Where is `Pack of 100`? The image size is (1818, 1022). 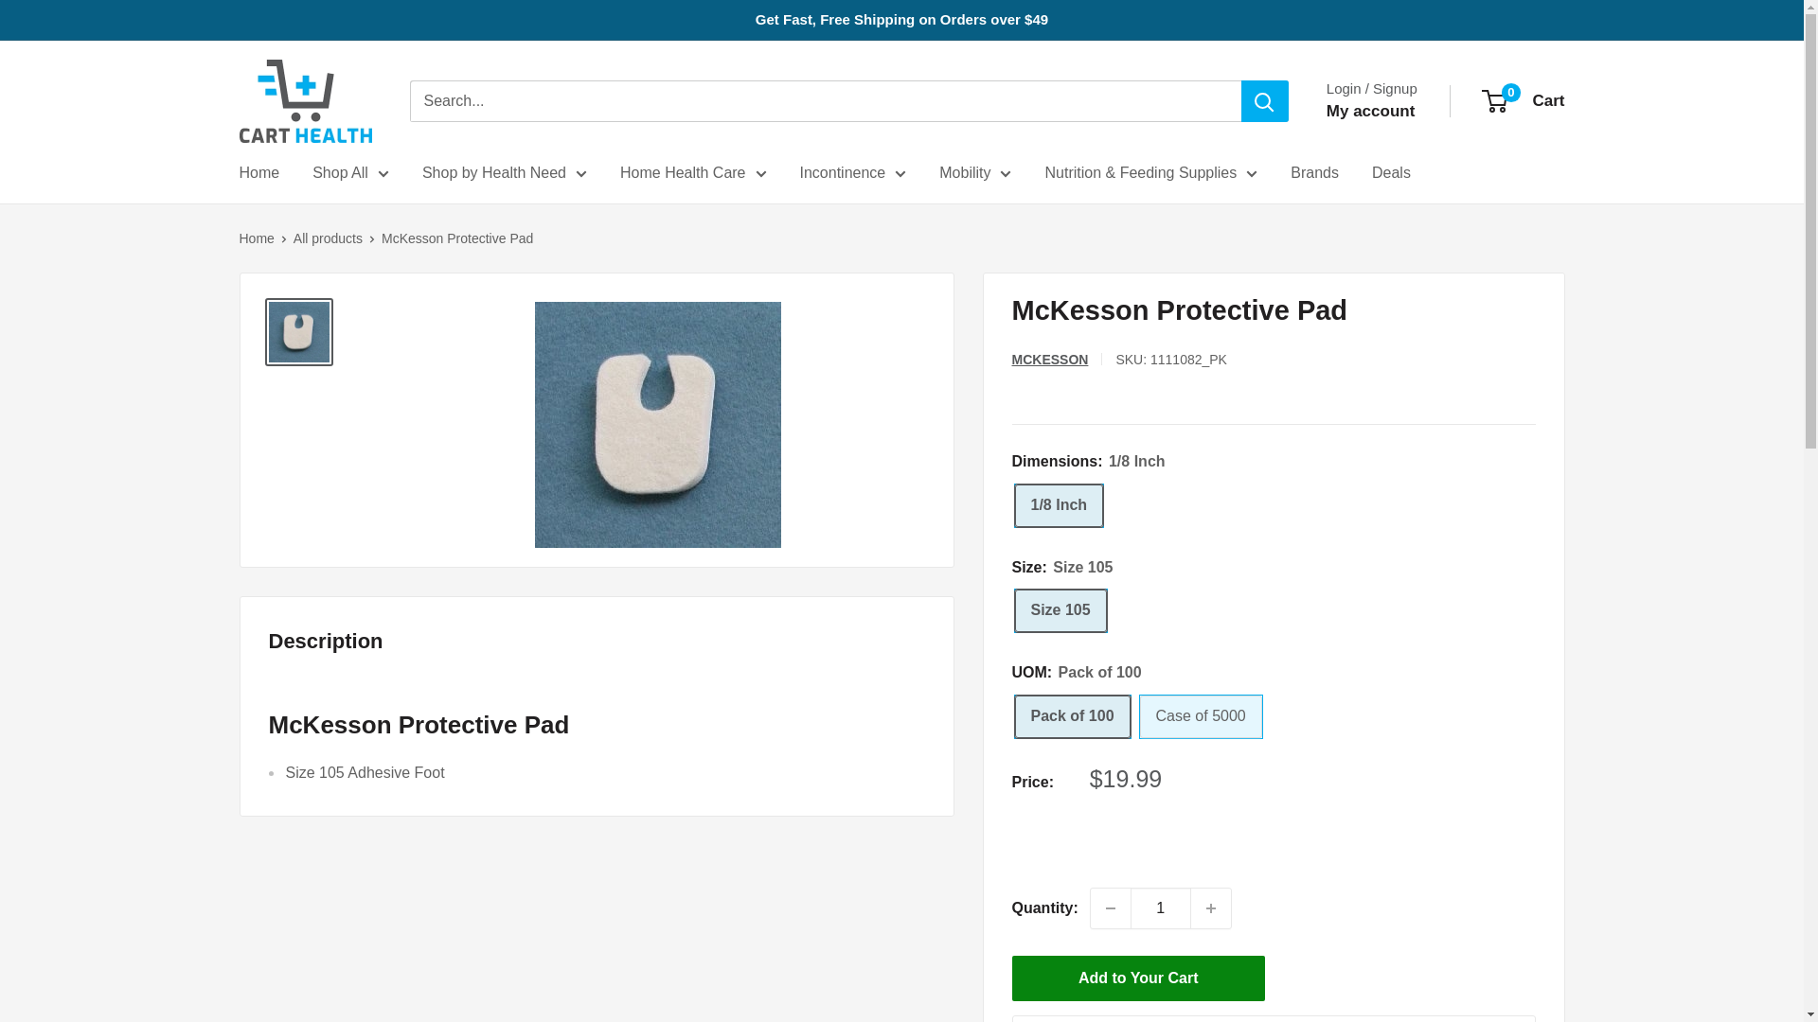
Pack of 100 is located at coordinates (1201, 716).